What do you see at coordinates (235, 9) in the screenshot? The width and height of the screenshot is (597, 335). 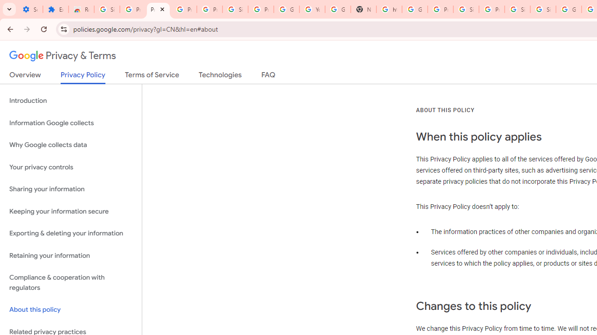 I see `Sign in - Google Accounts` at bounding box center [235, 9].